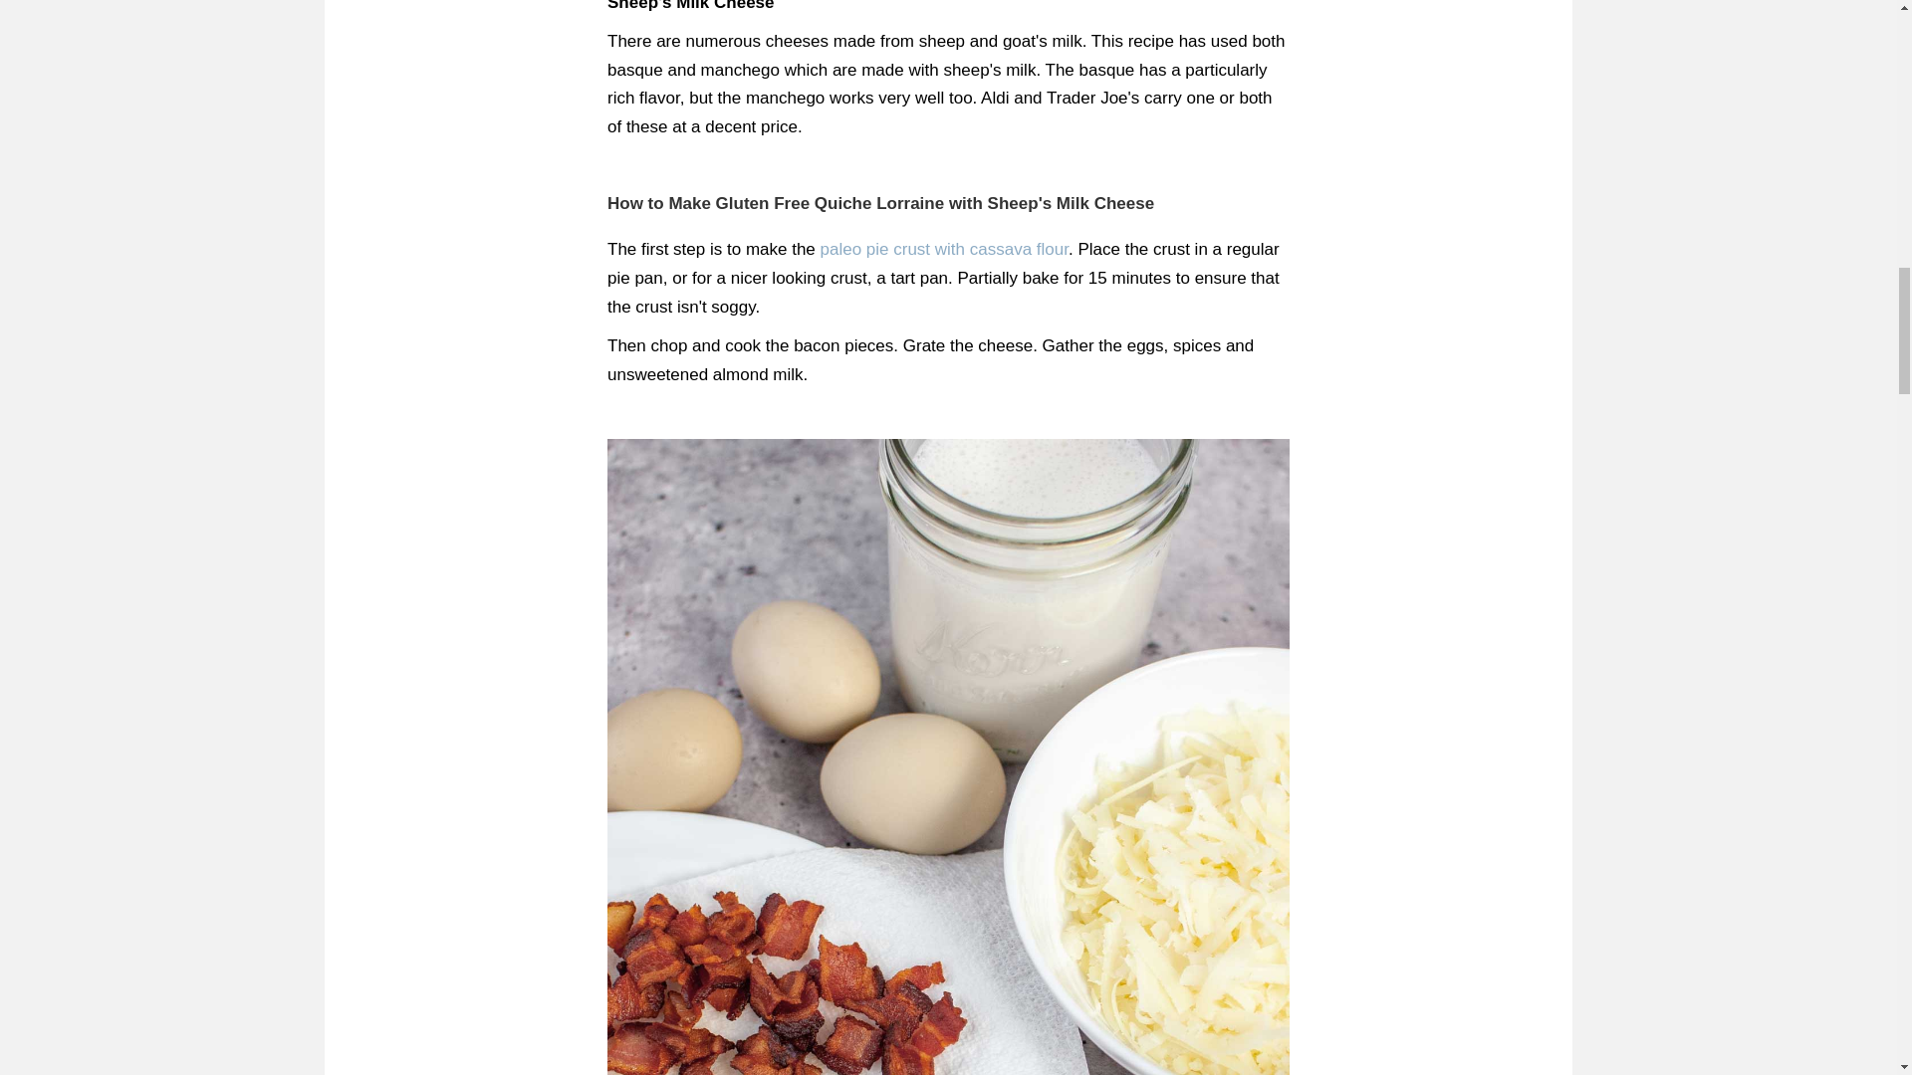 This screenshot has width=1912, height=1075. Describe the element at coordinates (944, 249) in the screenshot. I see `paleo pie crust with cassava flour` at that location.